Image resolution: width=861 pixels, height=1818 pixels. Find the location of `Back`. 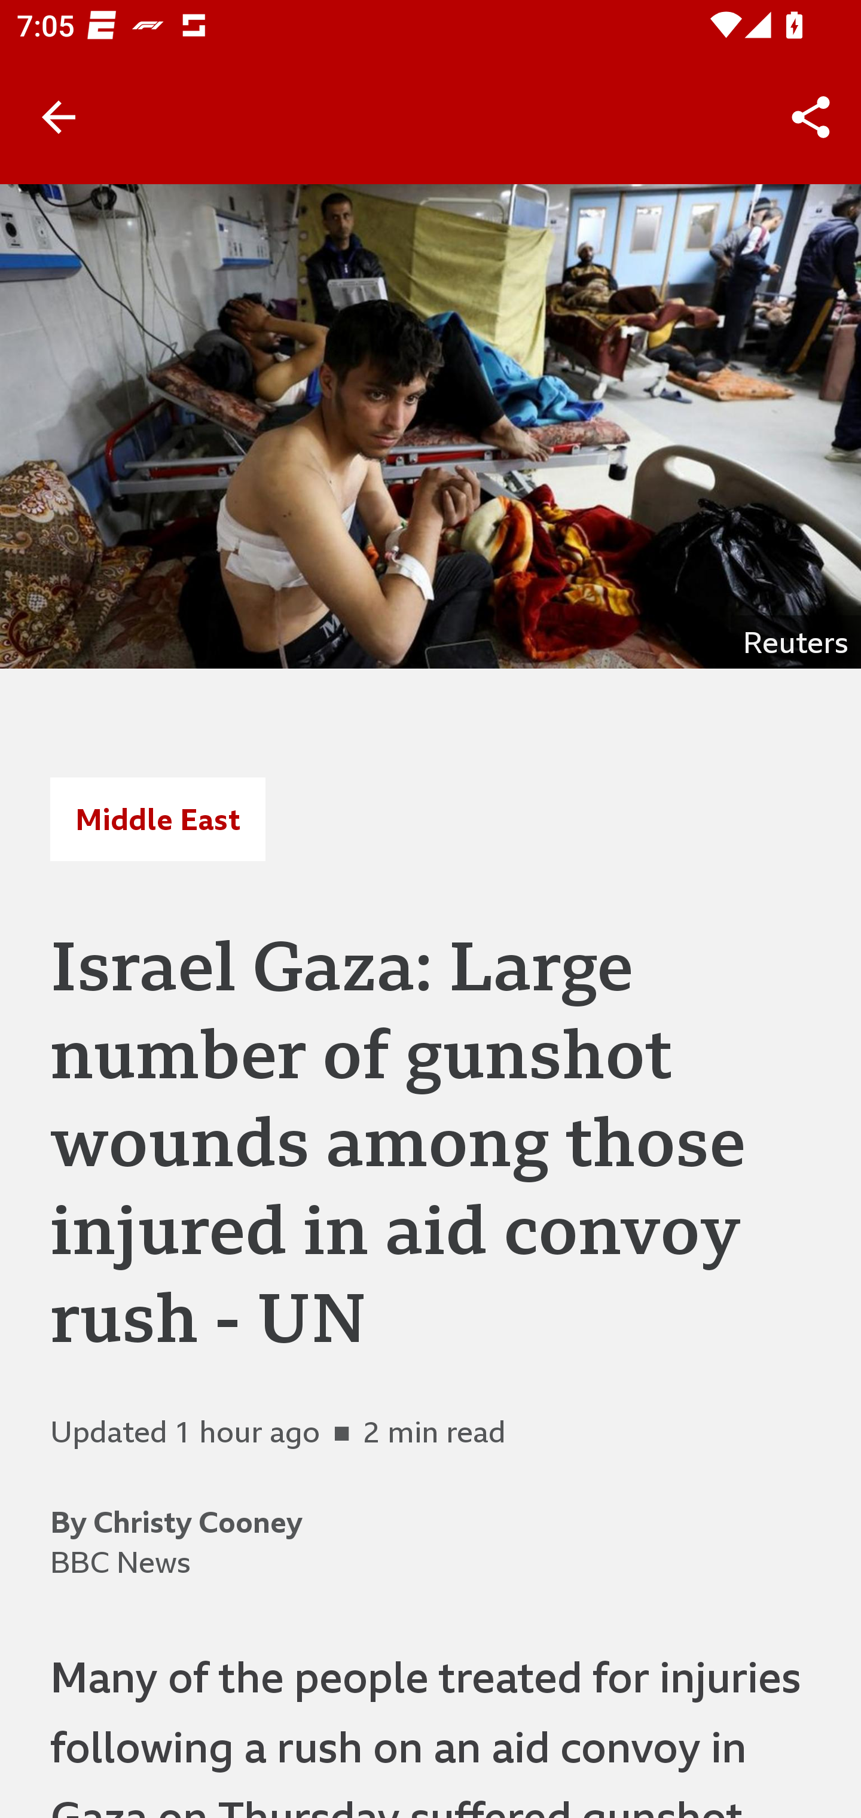

Back is located at coordinates (59, 117).